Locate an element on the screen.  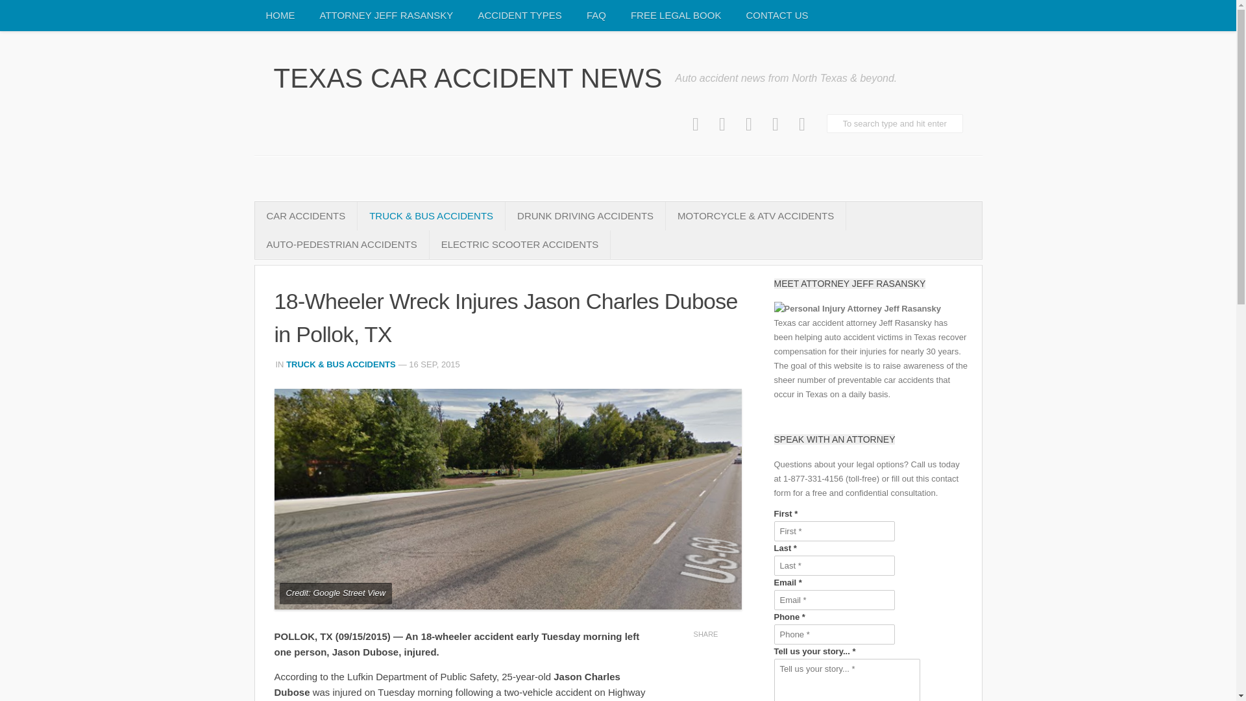
TEXAS CAR ACCIDENT NEWS is located at coordinates (469, 78).